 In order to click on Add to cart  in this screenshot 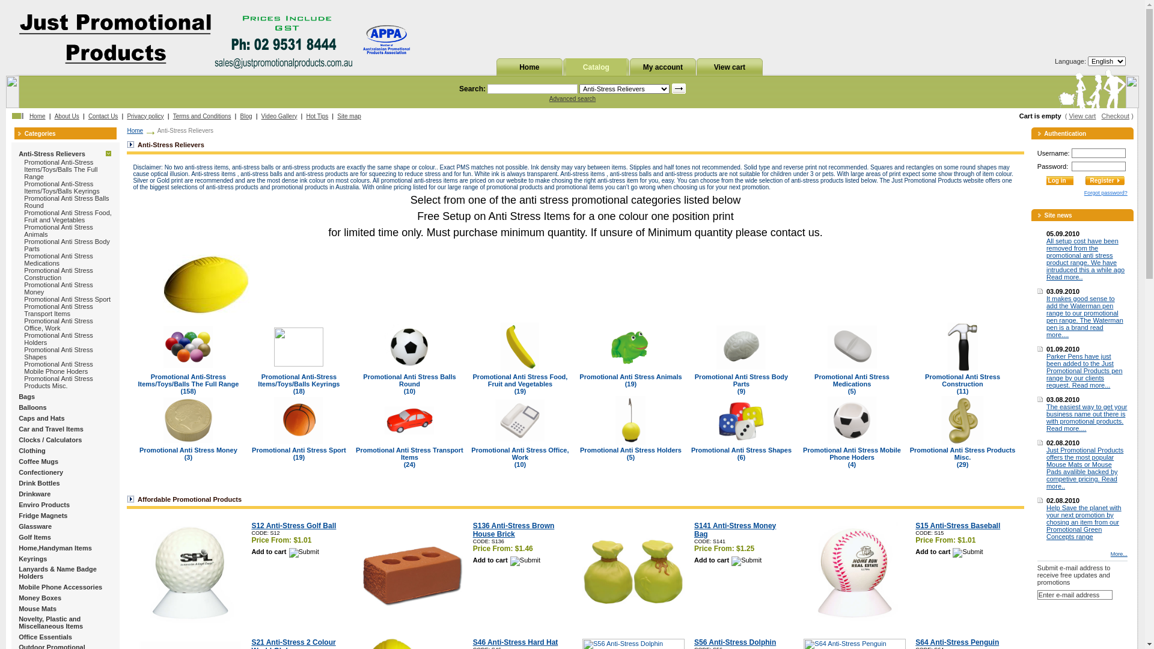, I will do `click(728, 560)`.